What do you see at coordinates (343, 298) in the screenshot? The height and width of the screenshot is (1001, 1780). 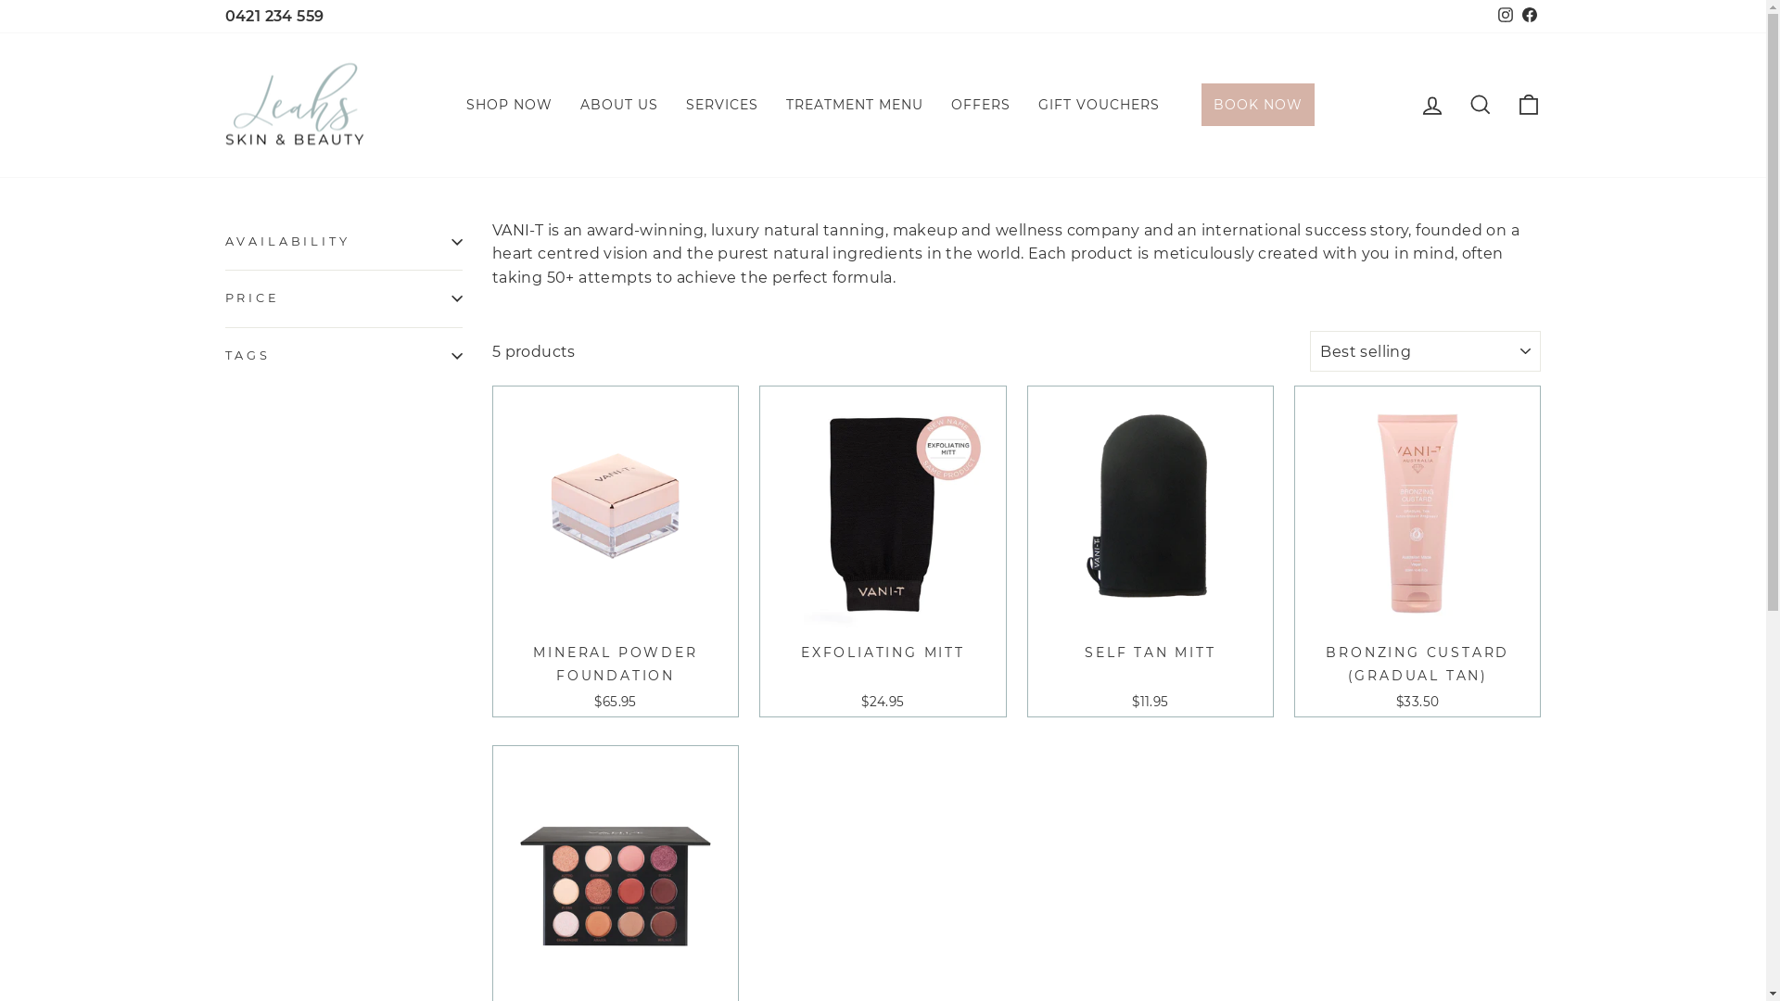 I see `PRICE` at bounding box center [343, 298].